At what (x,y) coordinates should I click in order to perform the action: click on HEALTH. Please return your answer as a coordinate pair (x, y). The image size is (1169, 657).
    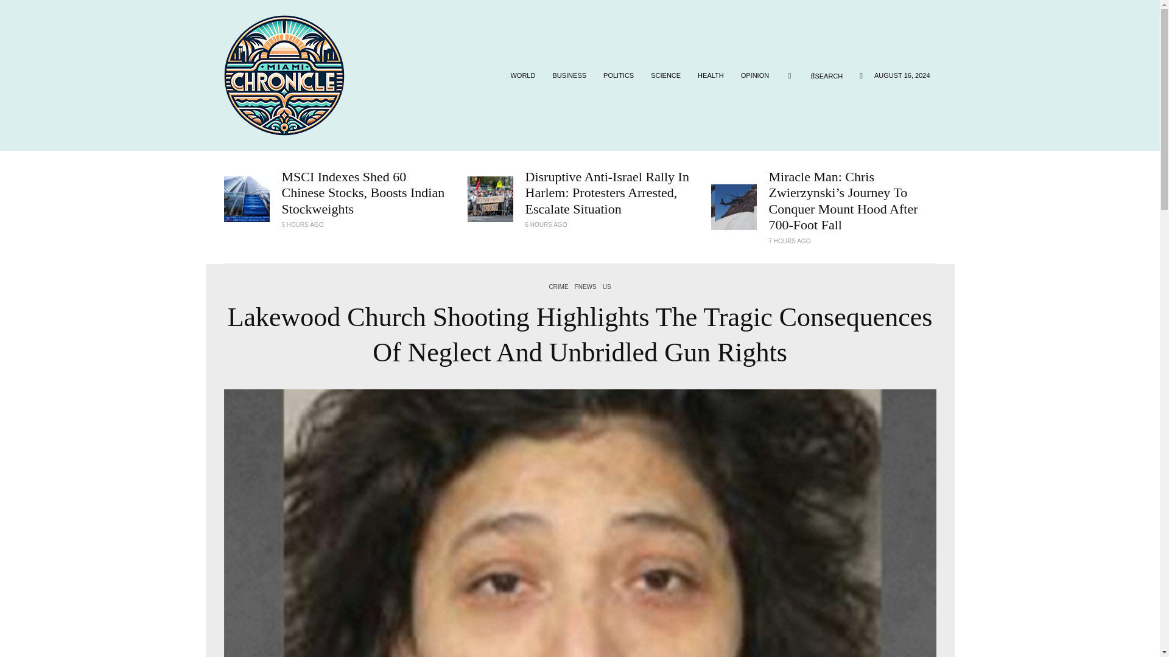
    Looking at the image, I should click on (711, 75).